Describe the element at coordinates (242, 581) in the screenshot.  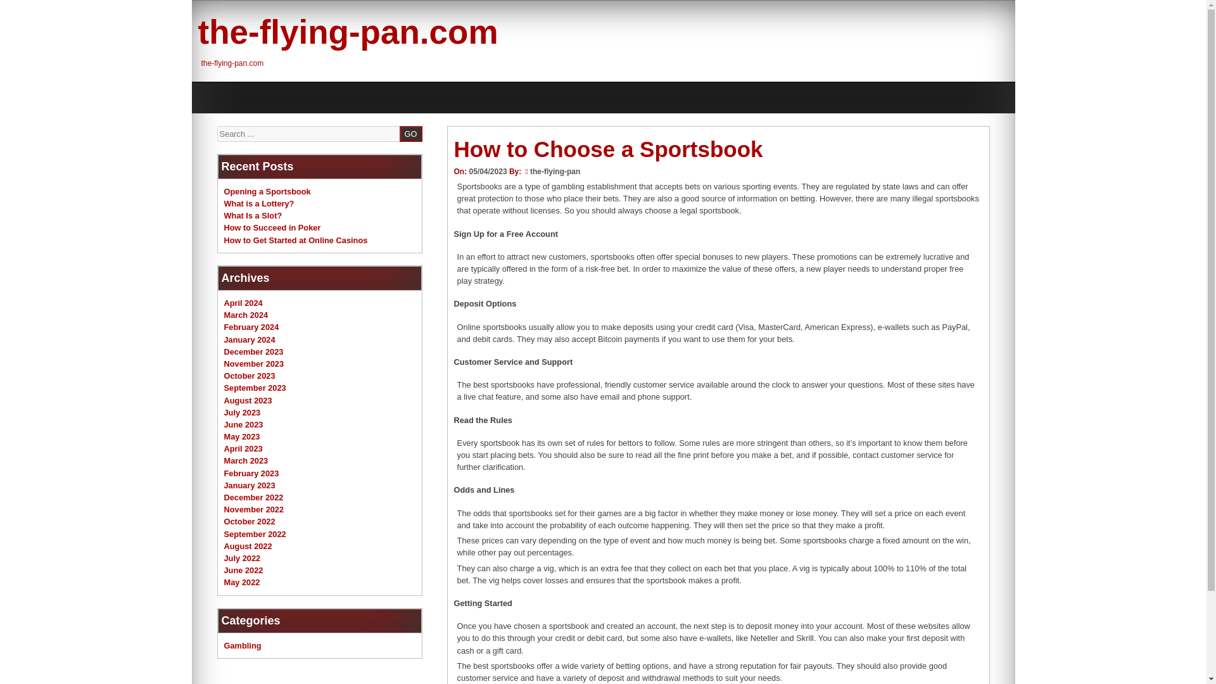
I see `May 2022` at that location.